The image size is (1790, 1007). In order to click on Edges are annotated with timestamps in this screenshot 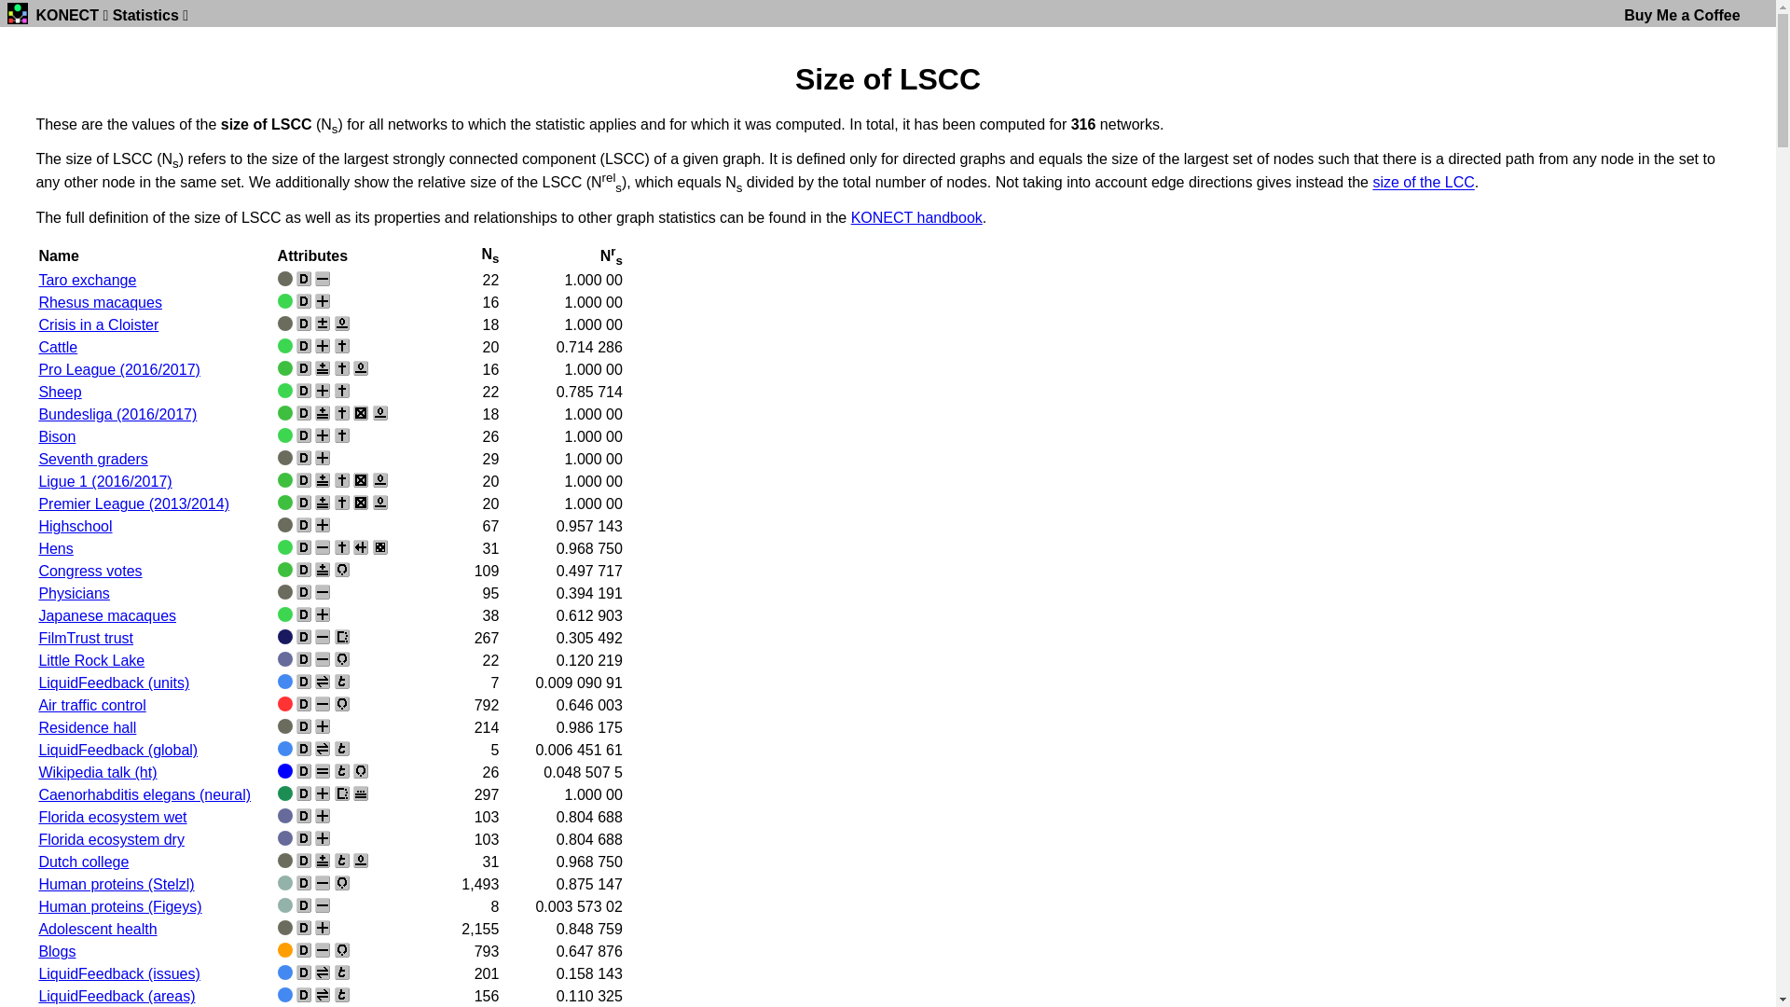, I will do `click(342, 771)`.